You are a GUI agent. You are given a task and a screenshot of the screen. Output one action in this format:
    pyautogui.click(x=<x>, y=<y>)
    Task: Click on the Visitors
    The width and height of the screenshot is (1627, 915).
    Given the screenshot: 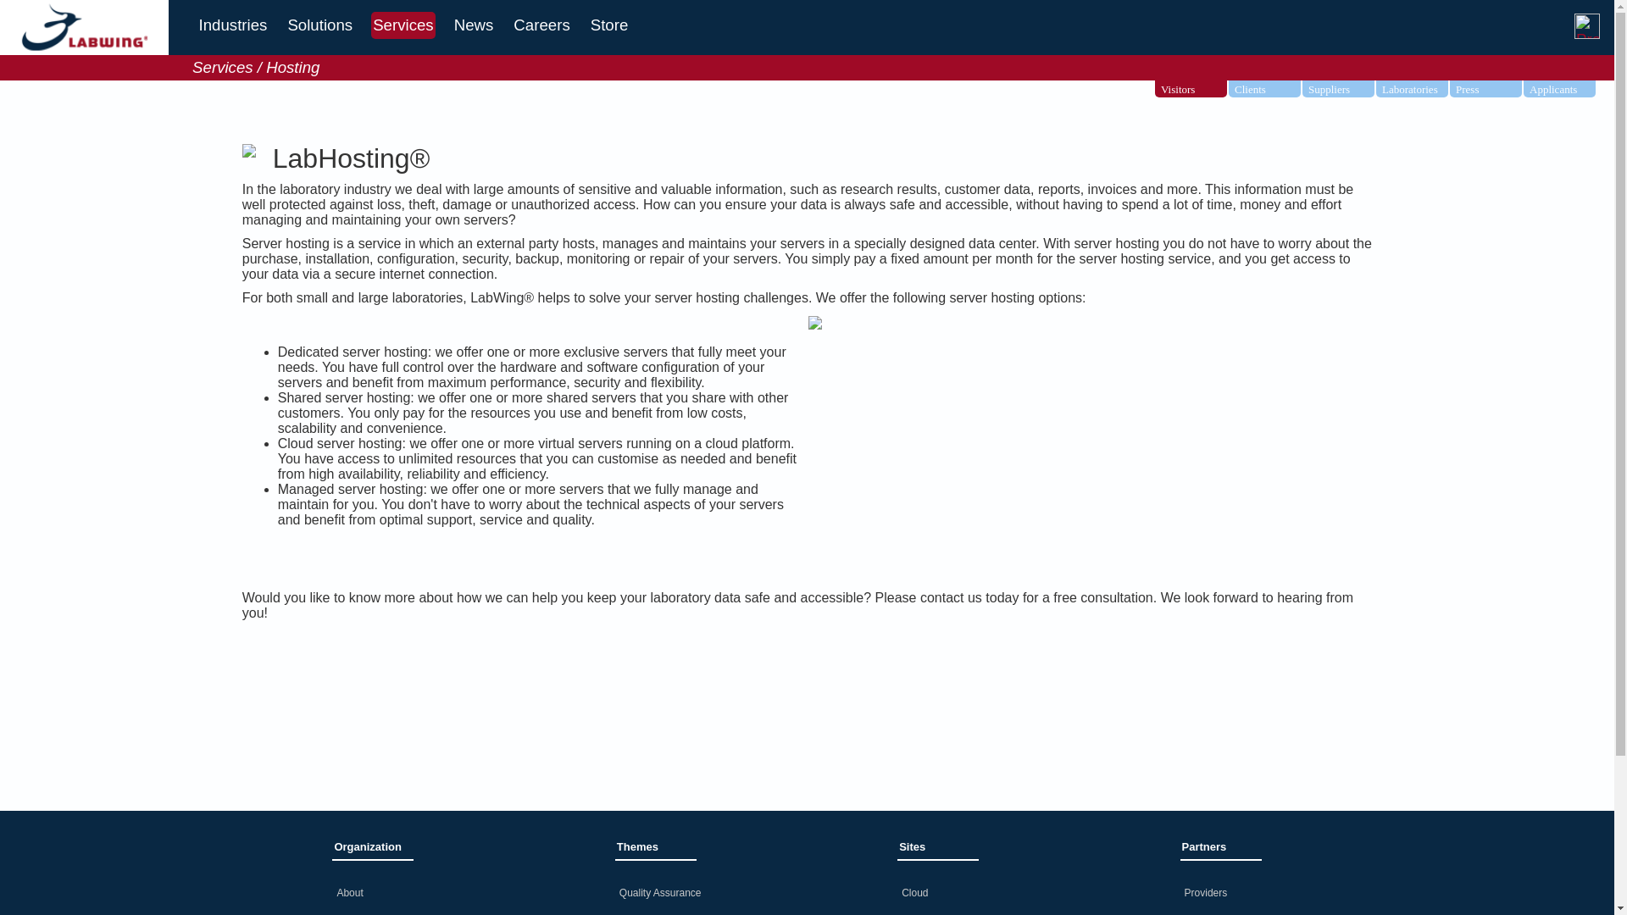 What is the action you would take?
    pyautogui.click(x=1202, y=89)
    